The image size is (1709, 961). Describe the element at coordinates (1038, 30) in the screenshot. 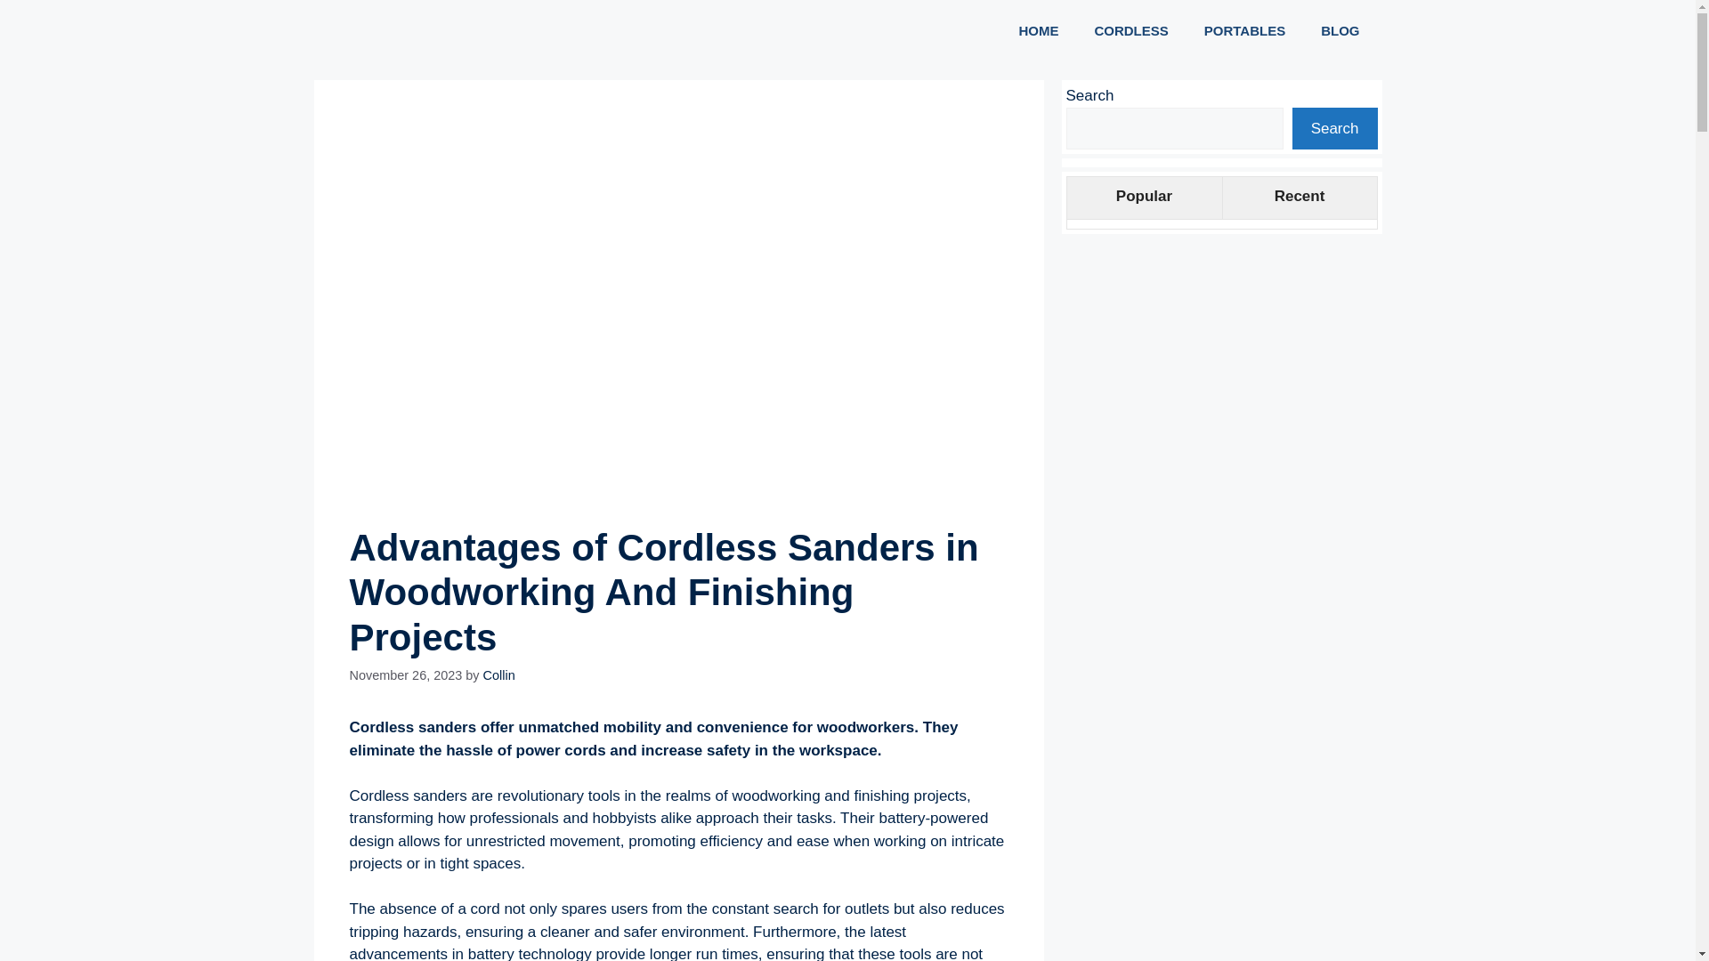

I see `HOME` at that location.